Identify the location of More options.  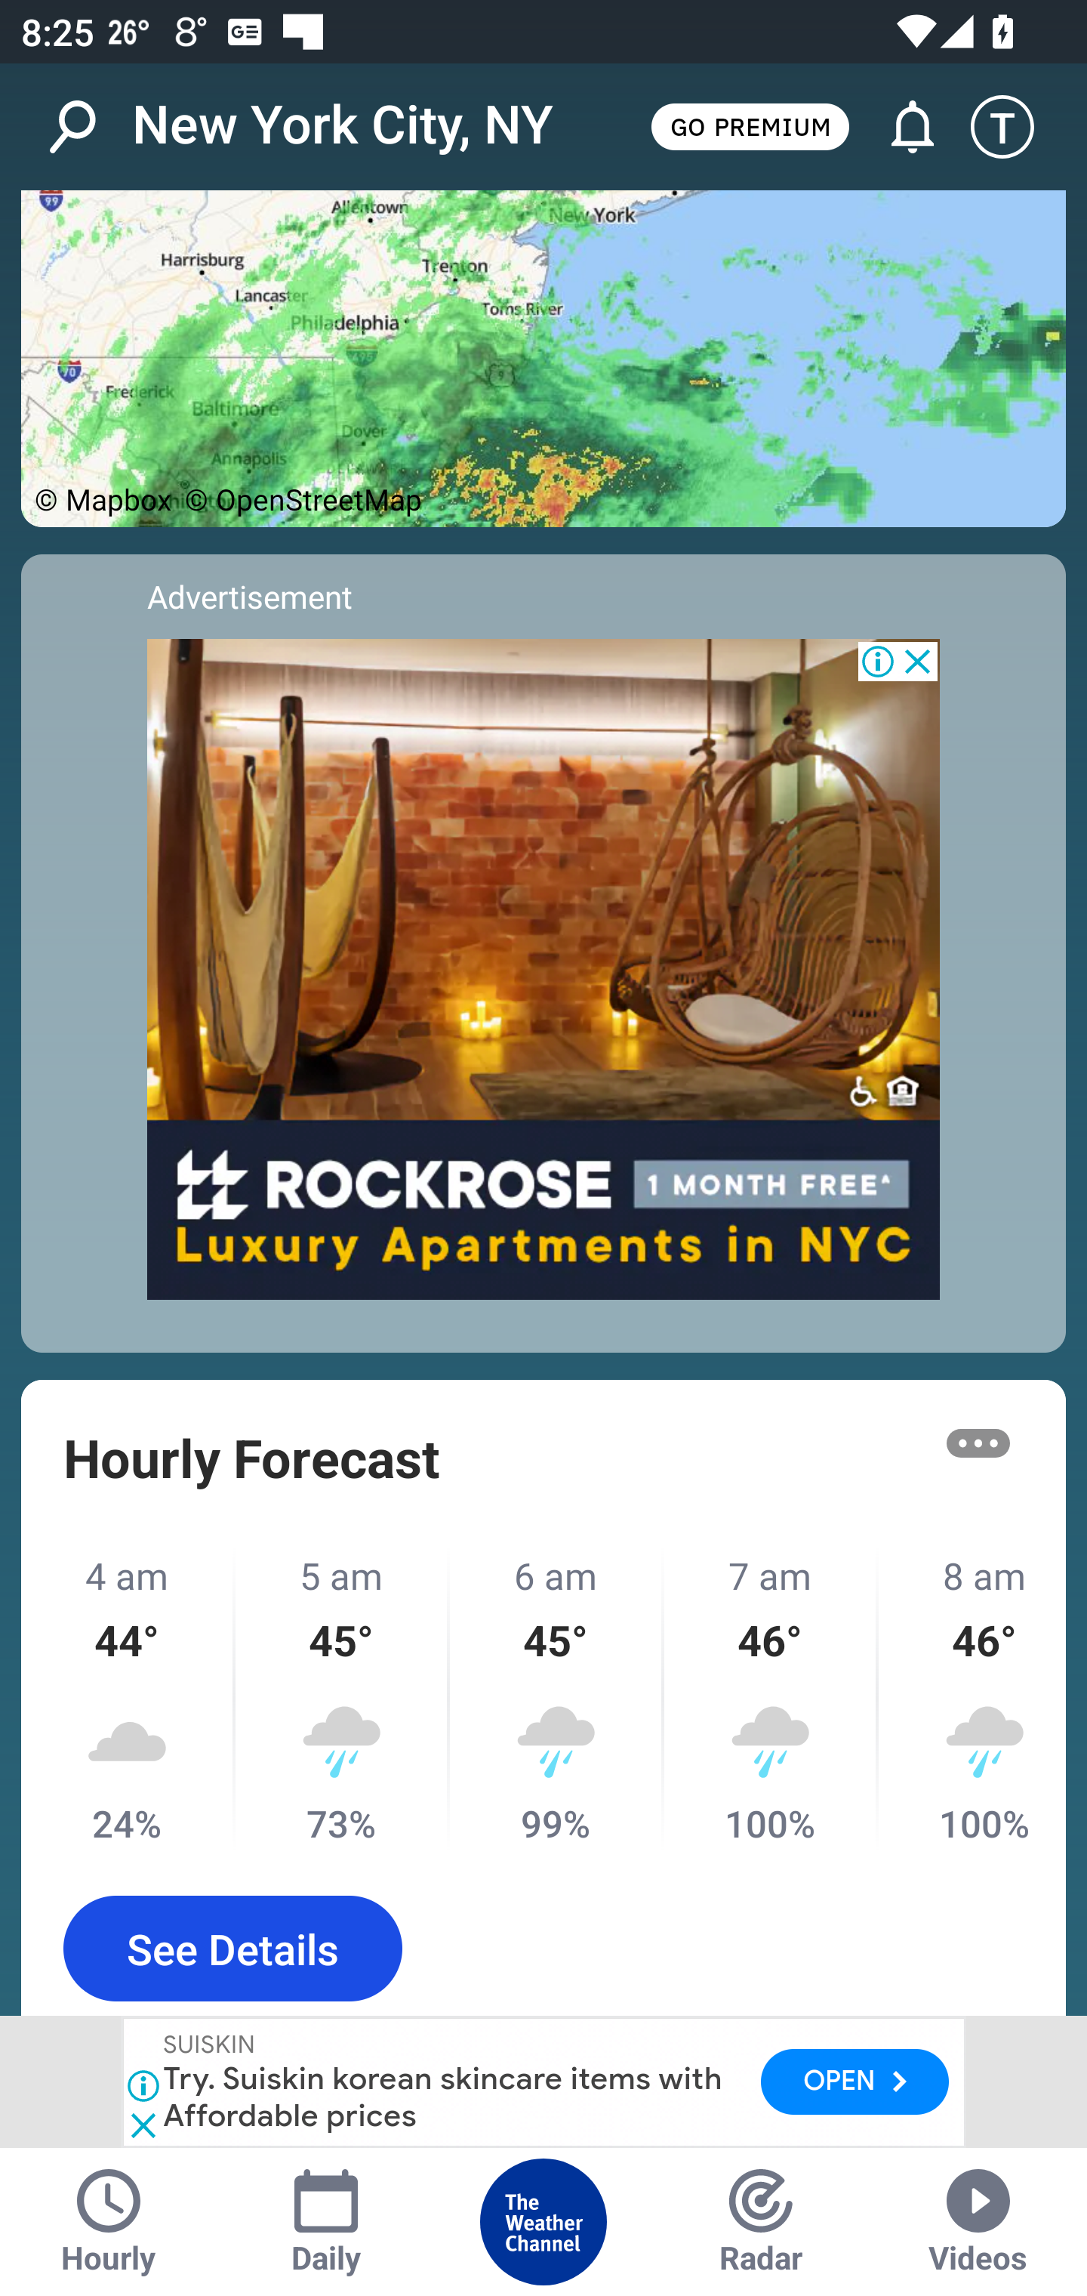
(978, 1443).